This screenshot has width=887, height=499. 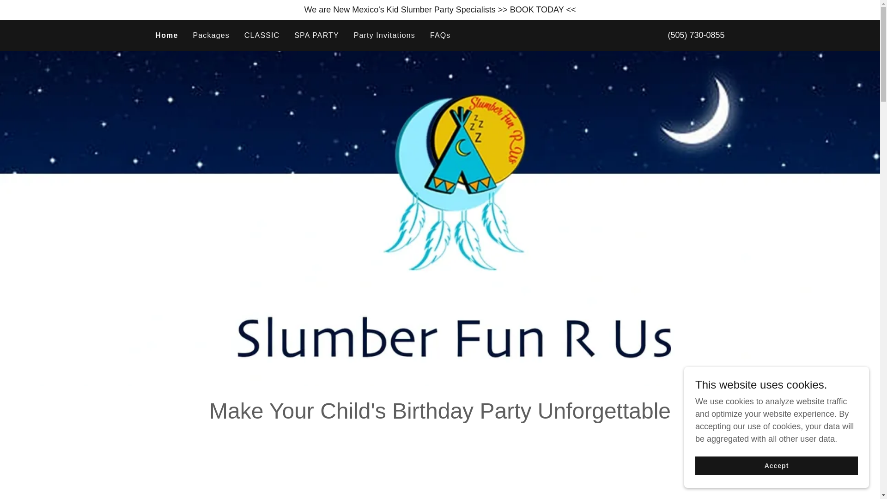 I want to click on CLASSIC, so click(x=261, y=35).